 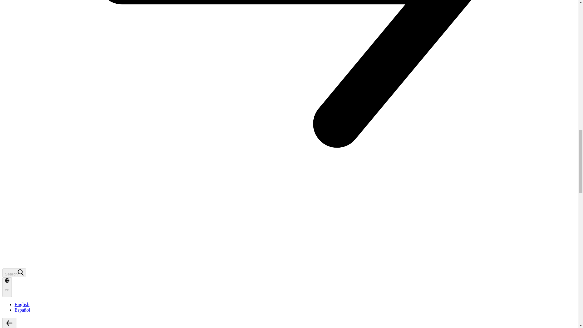 I want to click on Back, so click(x=9, y=323).